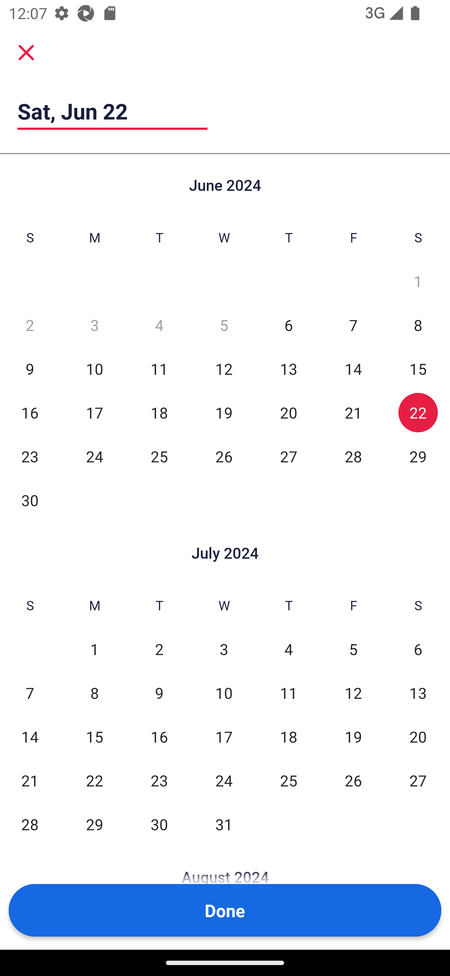  Describe the element at coordinates (288, 693) in the screenshot. I see `11 Thu, Jul 11, Not Selected` at that location.